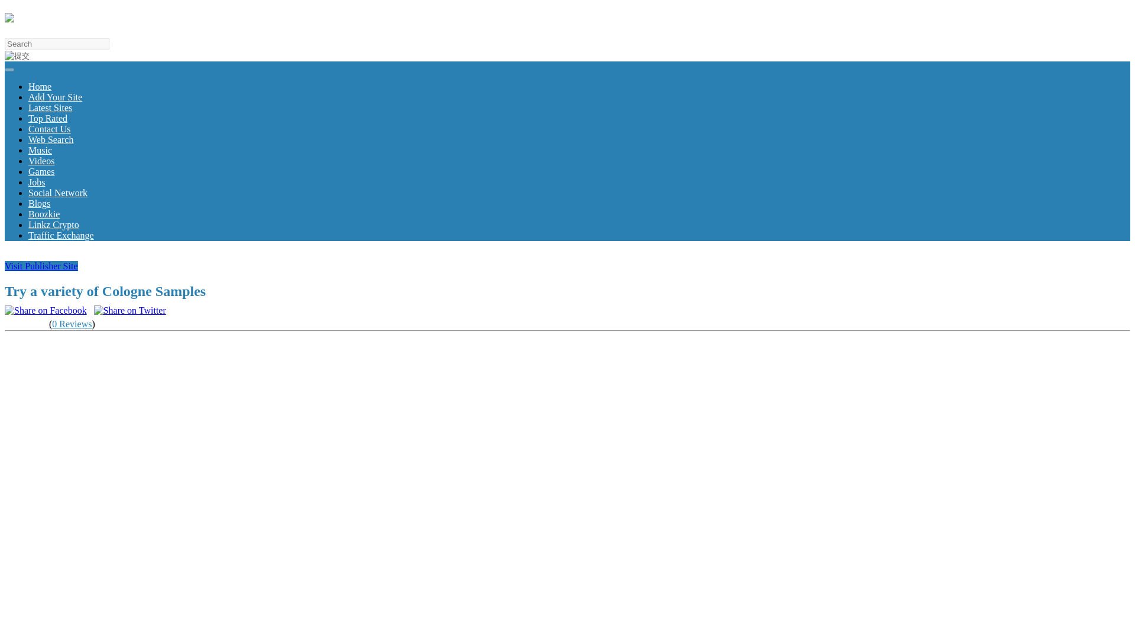 This screenshot has height=638, width=1135. I want to click on Add Your Site, so click(55, 97).